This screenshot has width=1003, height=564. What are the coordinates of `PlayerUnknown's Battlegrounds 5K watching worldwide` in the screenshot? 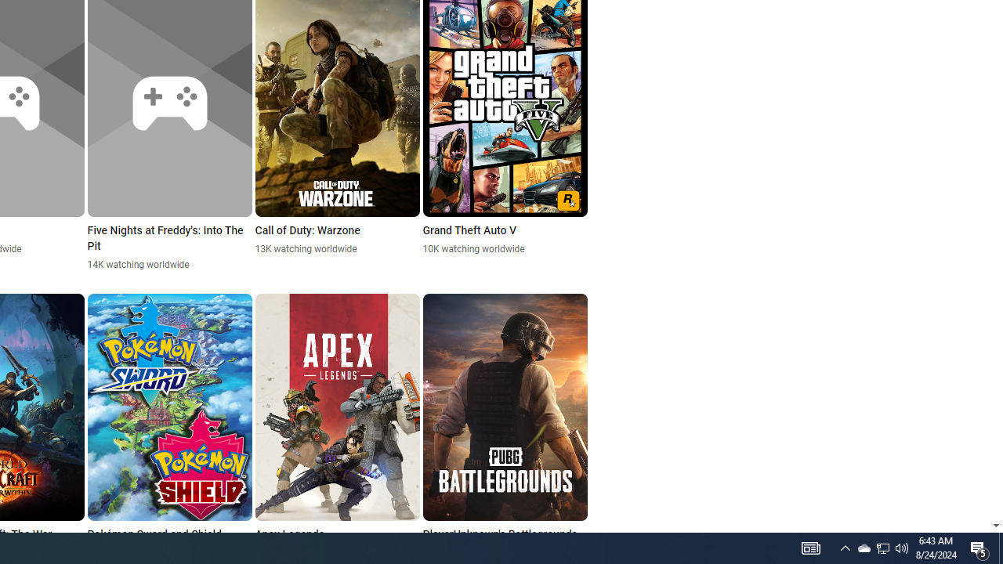 It's located at (505, 426).